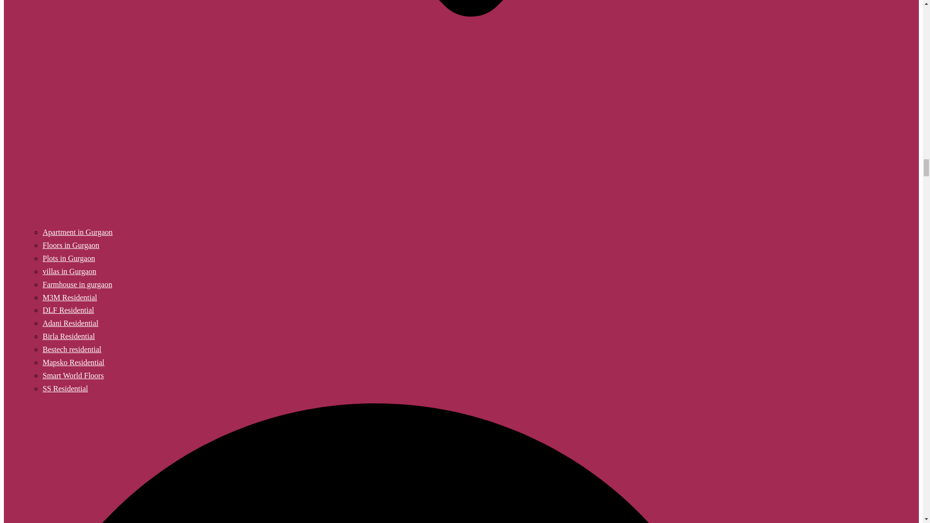 The height and width of the screenshot is (523, 930). What do you see at coordinates (70, 297) in the screenshot?
I see `M3M Residential` at bounding box center [70, 297].